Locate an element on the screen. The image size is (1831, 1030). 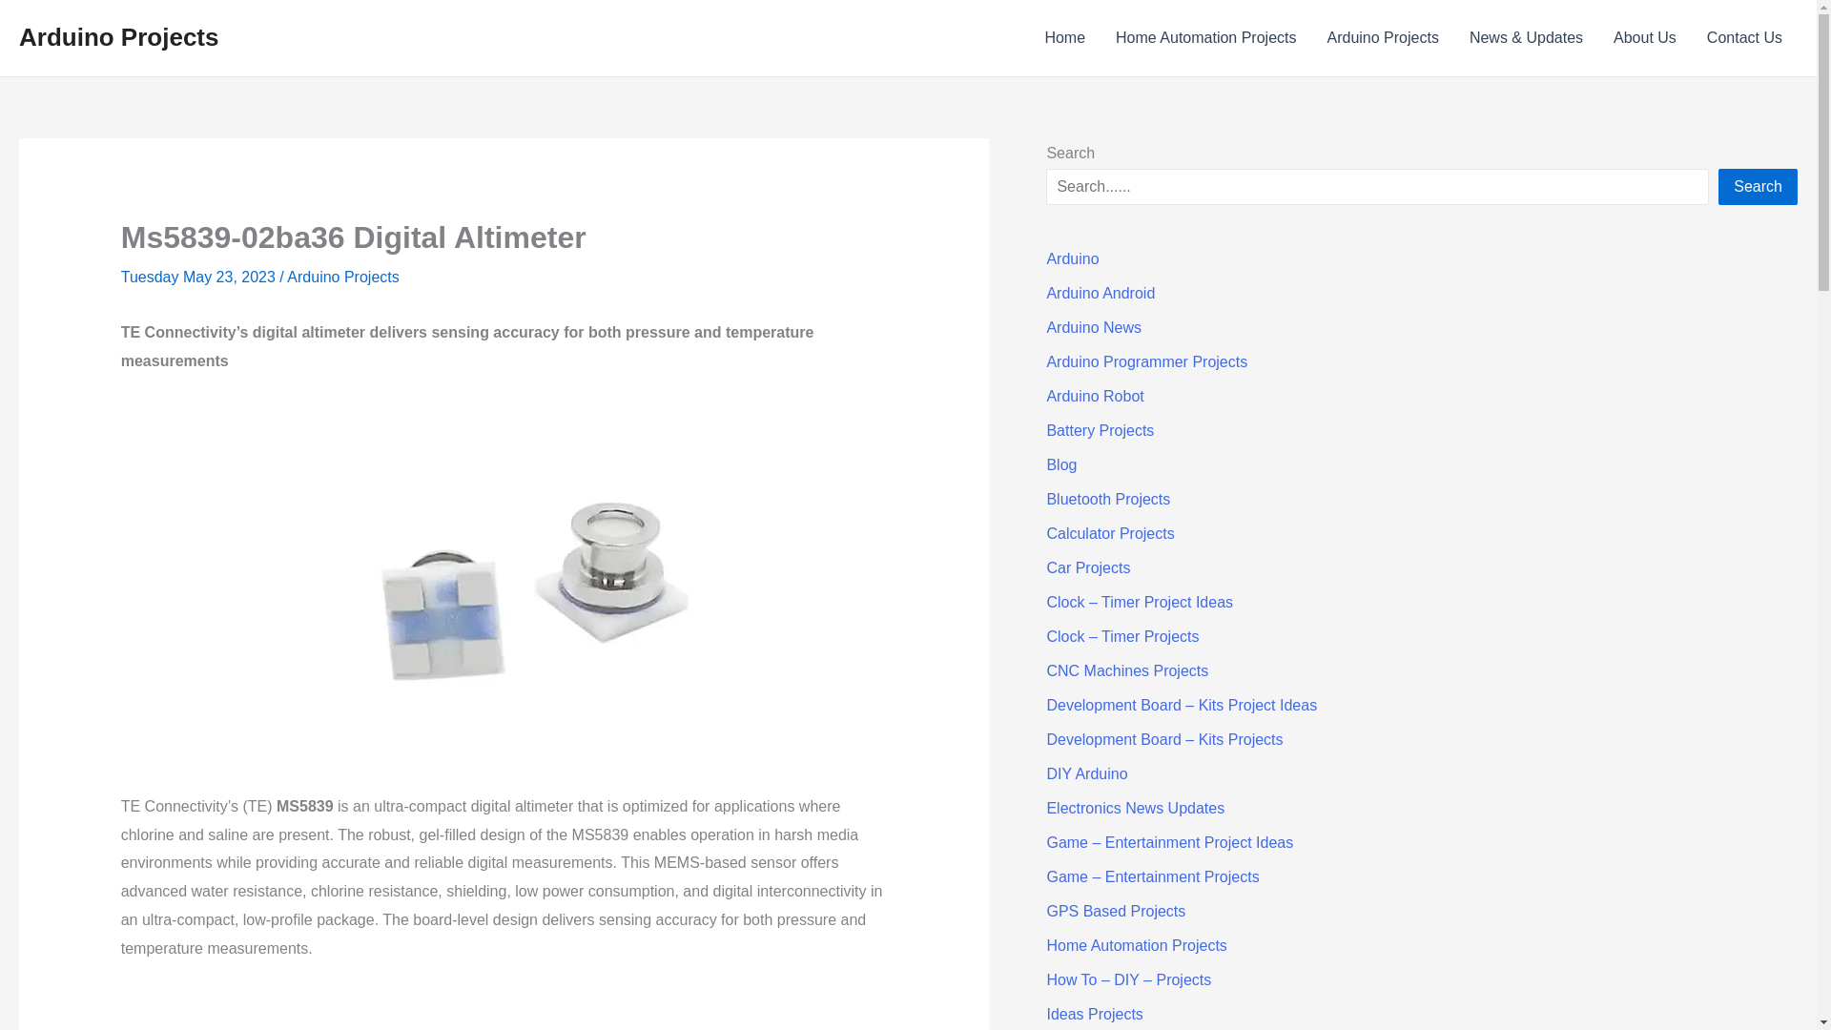
Battery Projects is located at coordinates (1099, 430).